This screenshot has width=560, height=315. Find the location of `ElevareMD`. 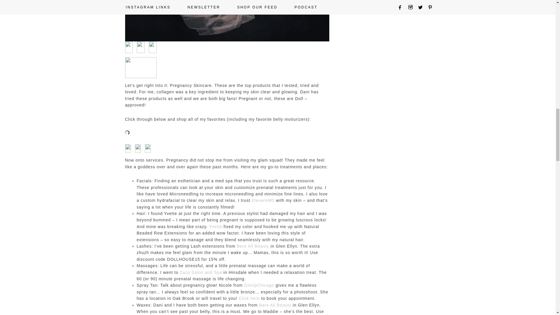

ElevareMD is located at coordinates (263, 200).